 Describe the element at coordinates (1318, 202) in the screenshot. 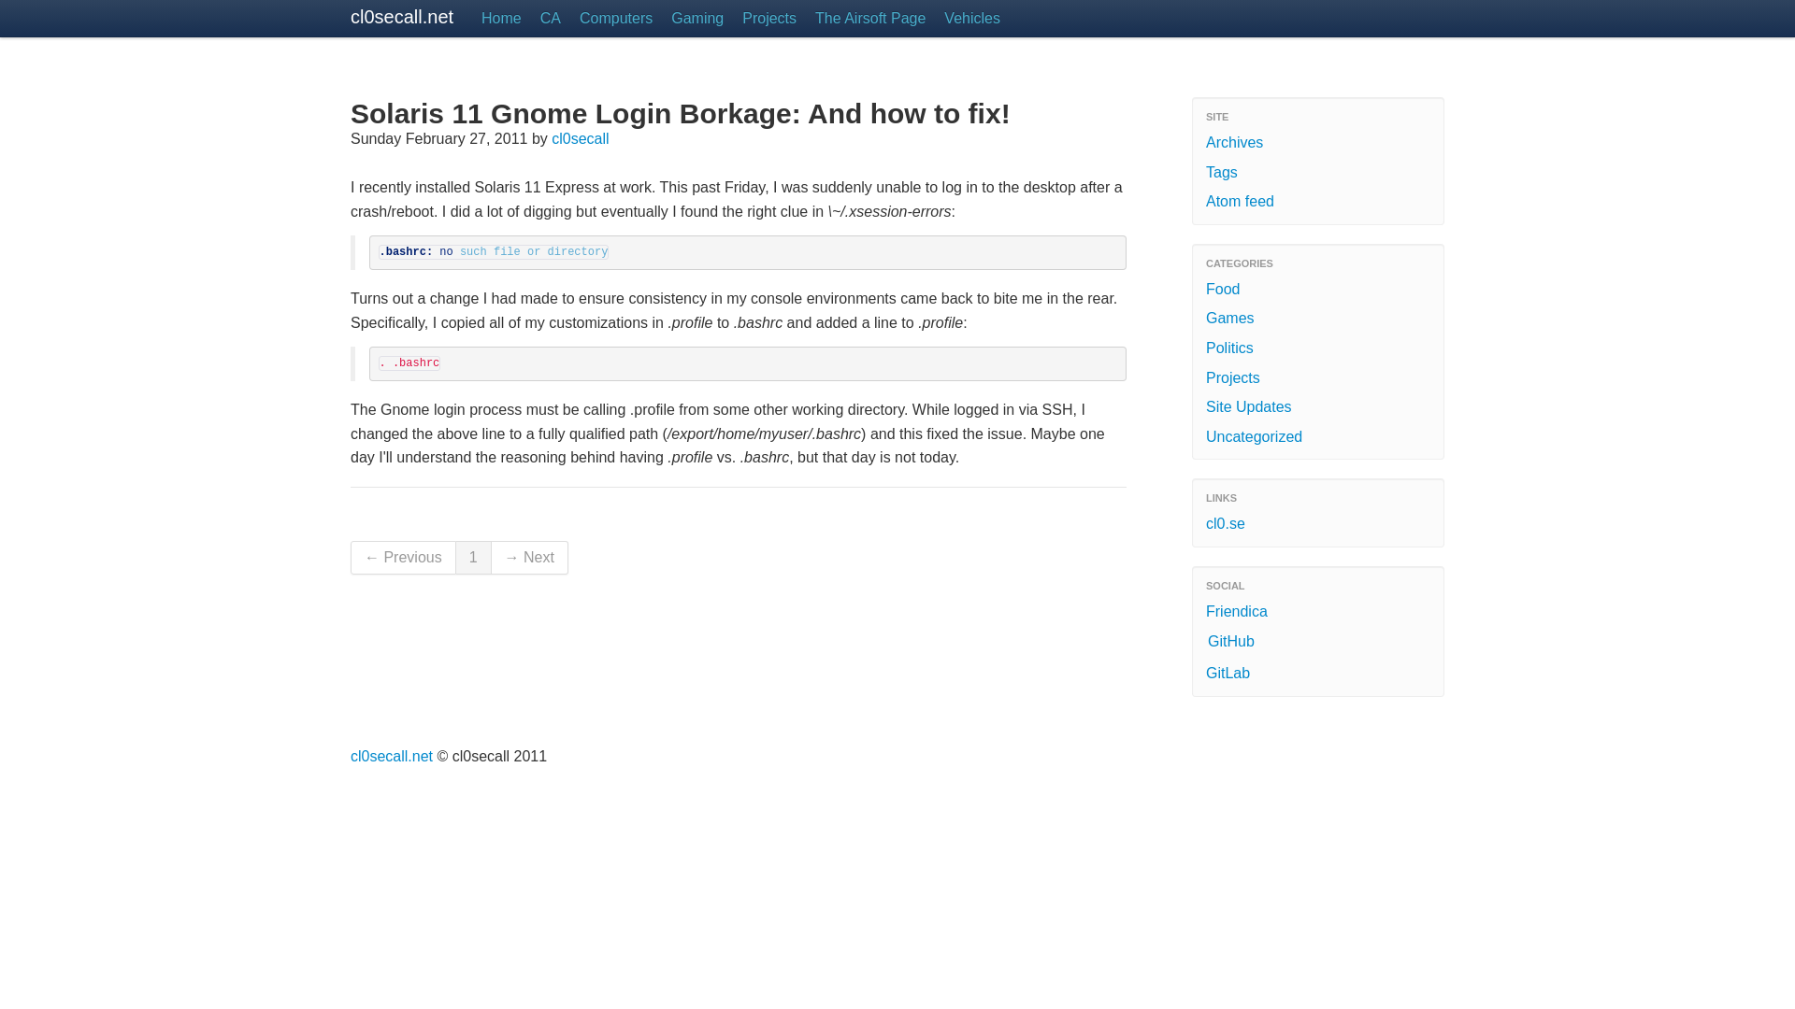

I see `Atom feed` at that location.